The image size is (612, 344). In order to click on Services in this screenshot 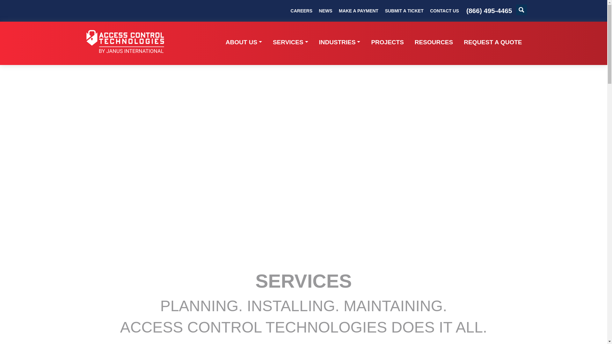, I will do `click(290, 42)`.